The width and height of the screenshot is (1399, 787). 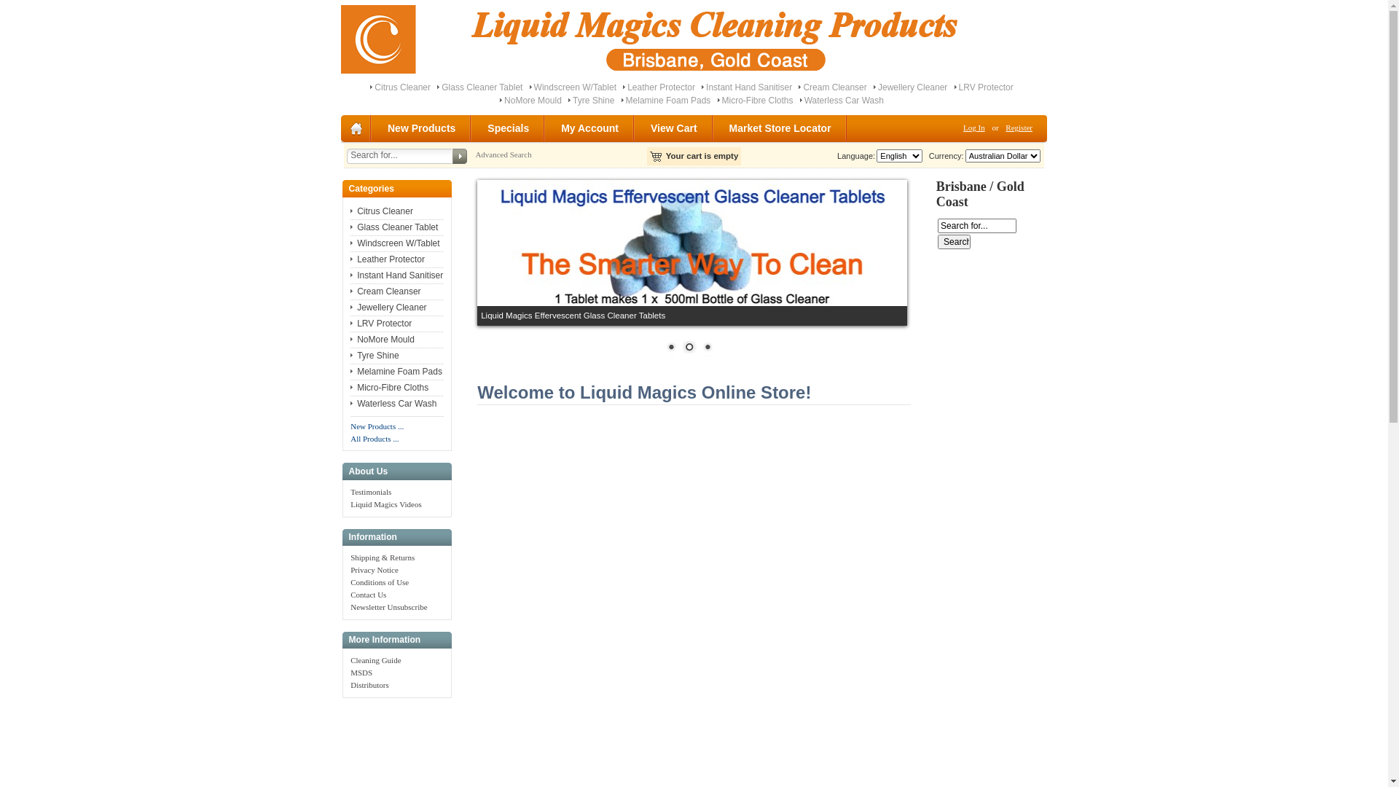 I want to click on NoMore Mould, so click(x=383, y=340).